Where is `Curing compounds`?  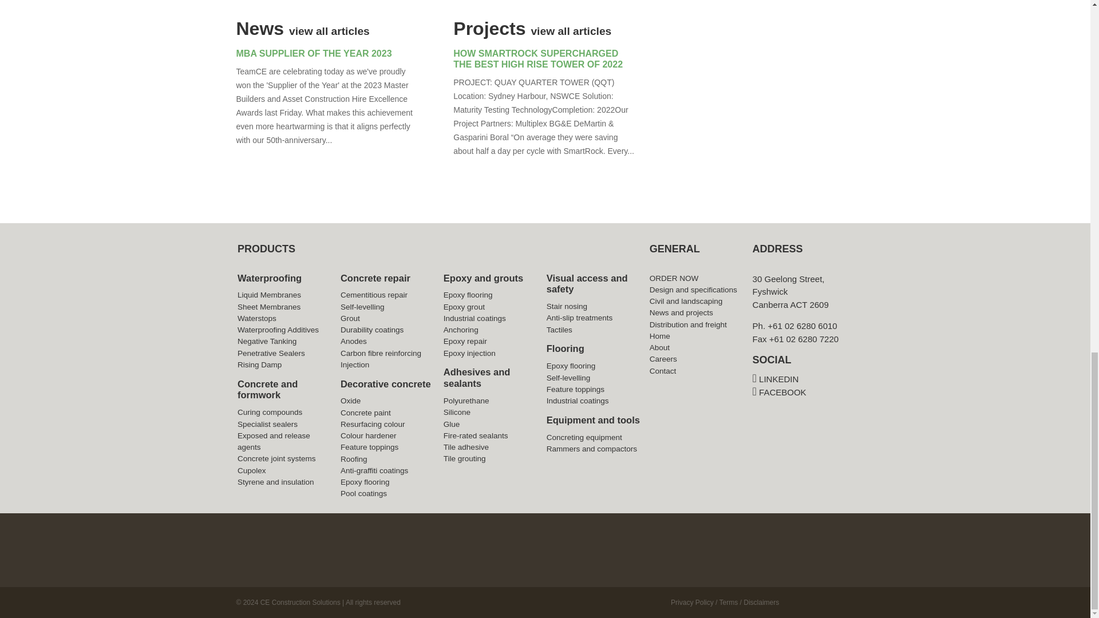
Curing compounds is located at coordinates (270, 412).